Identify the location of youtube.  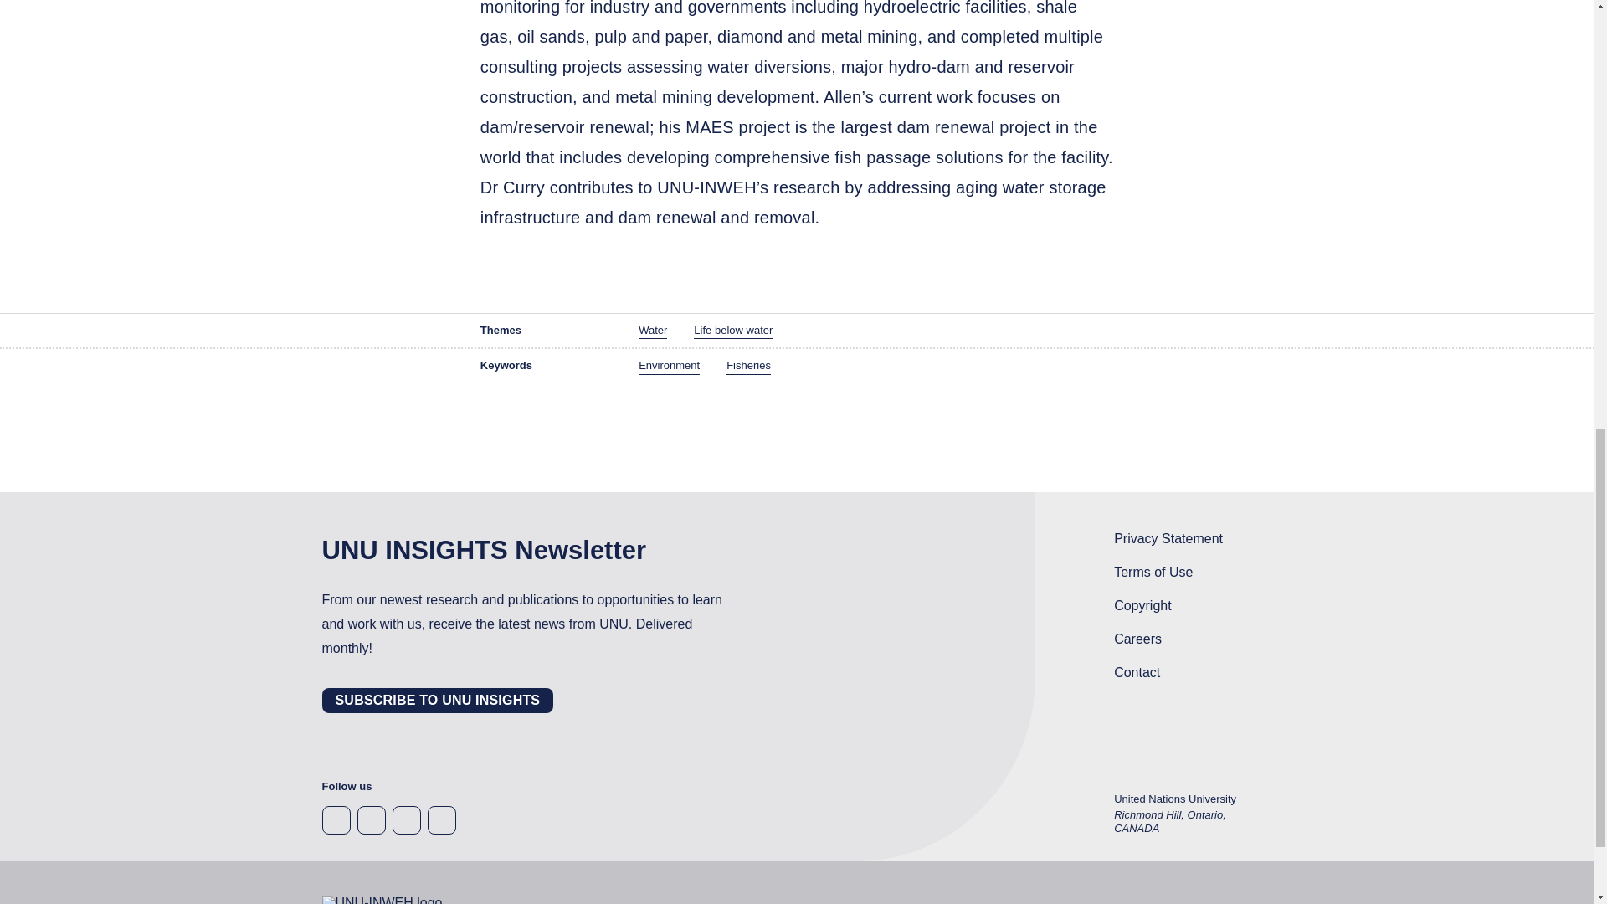
(440, 820).